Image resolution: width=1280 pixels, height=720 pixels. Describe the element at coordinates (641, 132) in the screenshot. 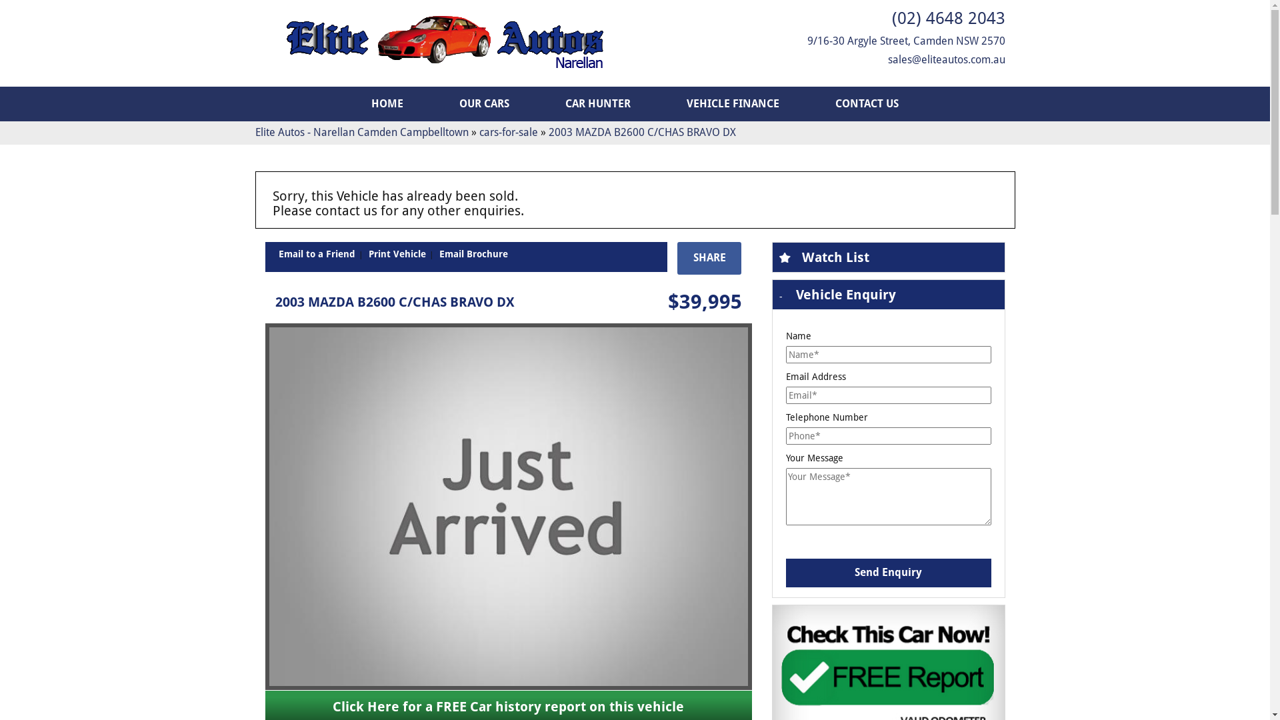

I see `2003 MAZDA B2600 C/CHAS BRAVO DX` at that location.